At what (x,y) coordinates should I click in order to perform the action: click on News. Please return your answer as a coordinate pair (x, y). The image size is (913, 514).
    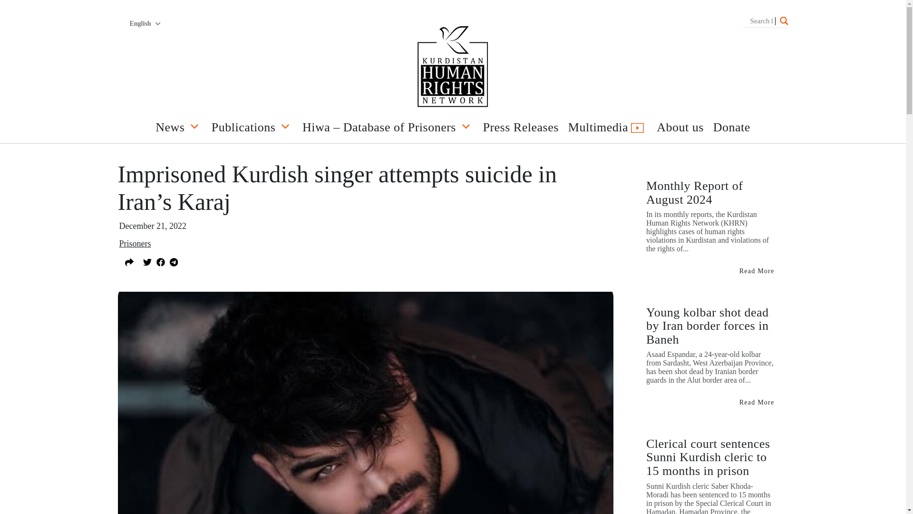
    Looking at the image, I should click on (179, 129).